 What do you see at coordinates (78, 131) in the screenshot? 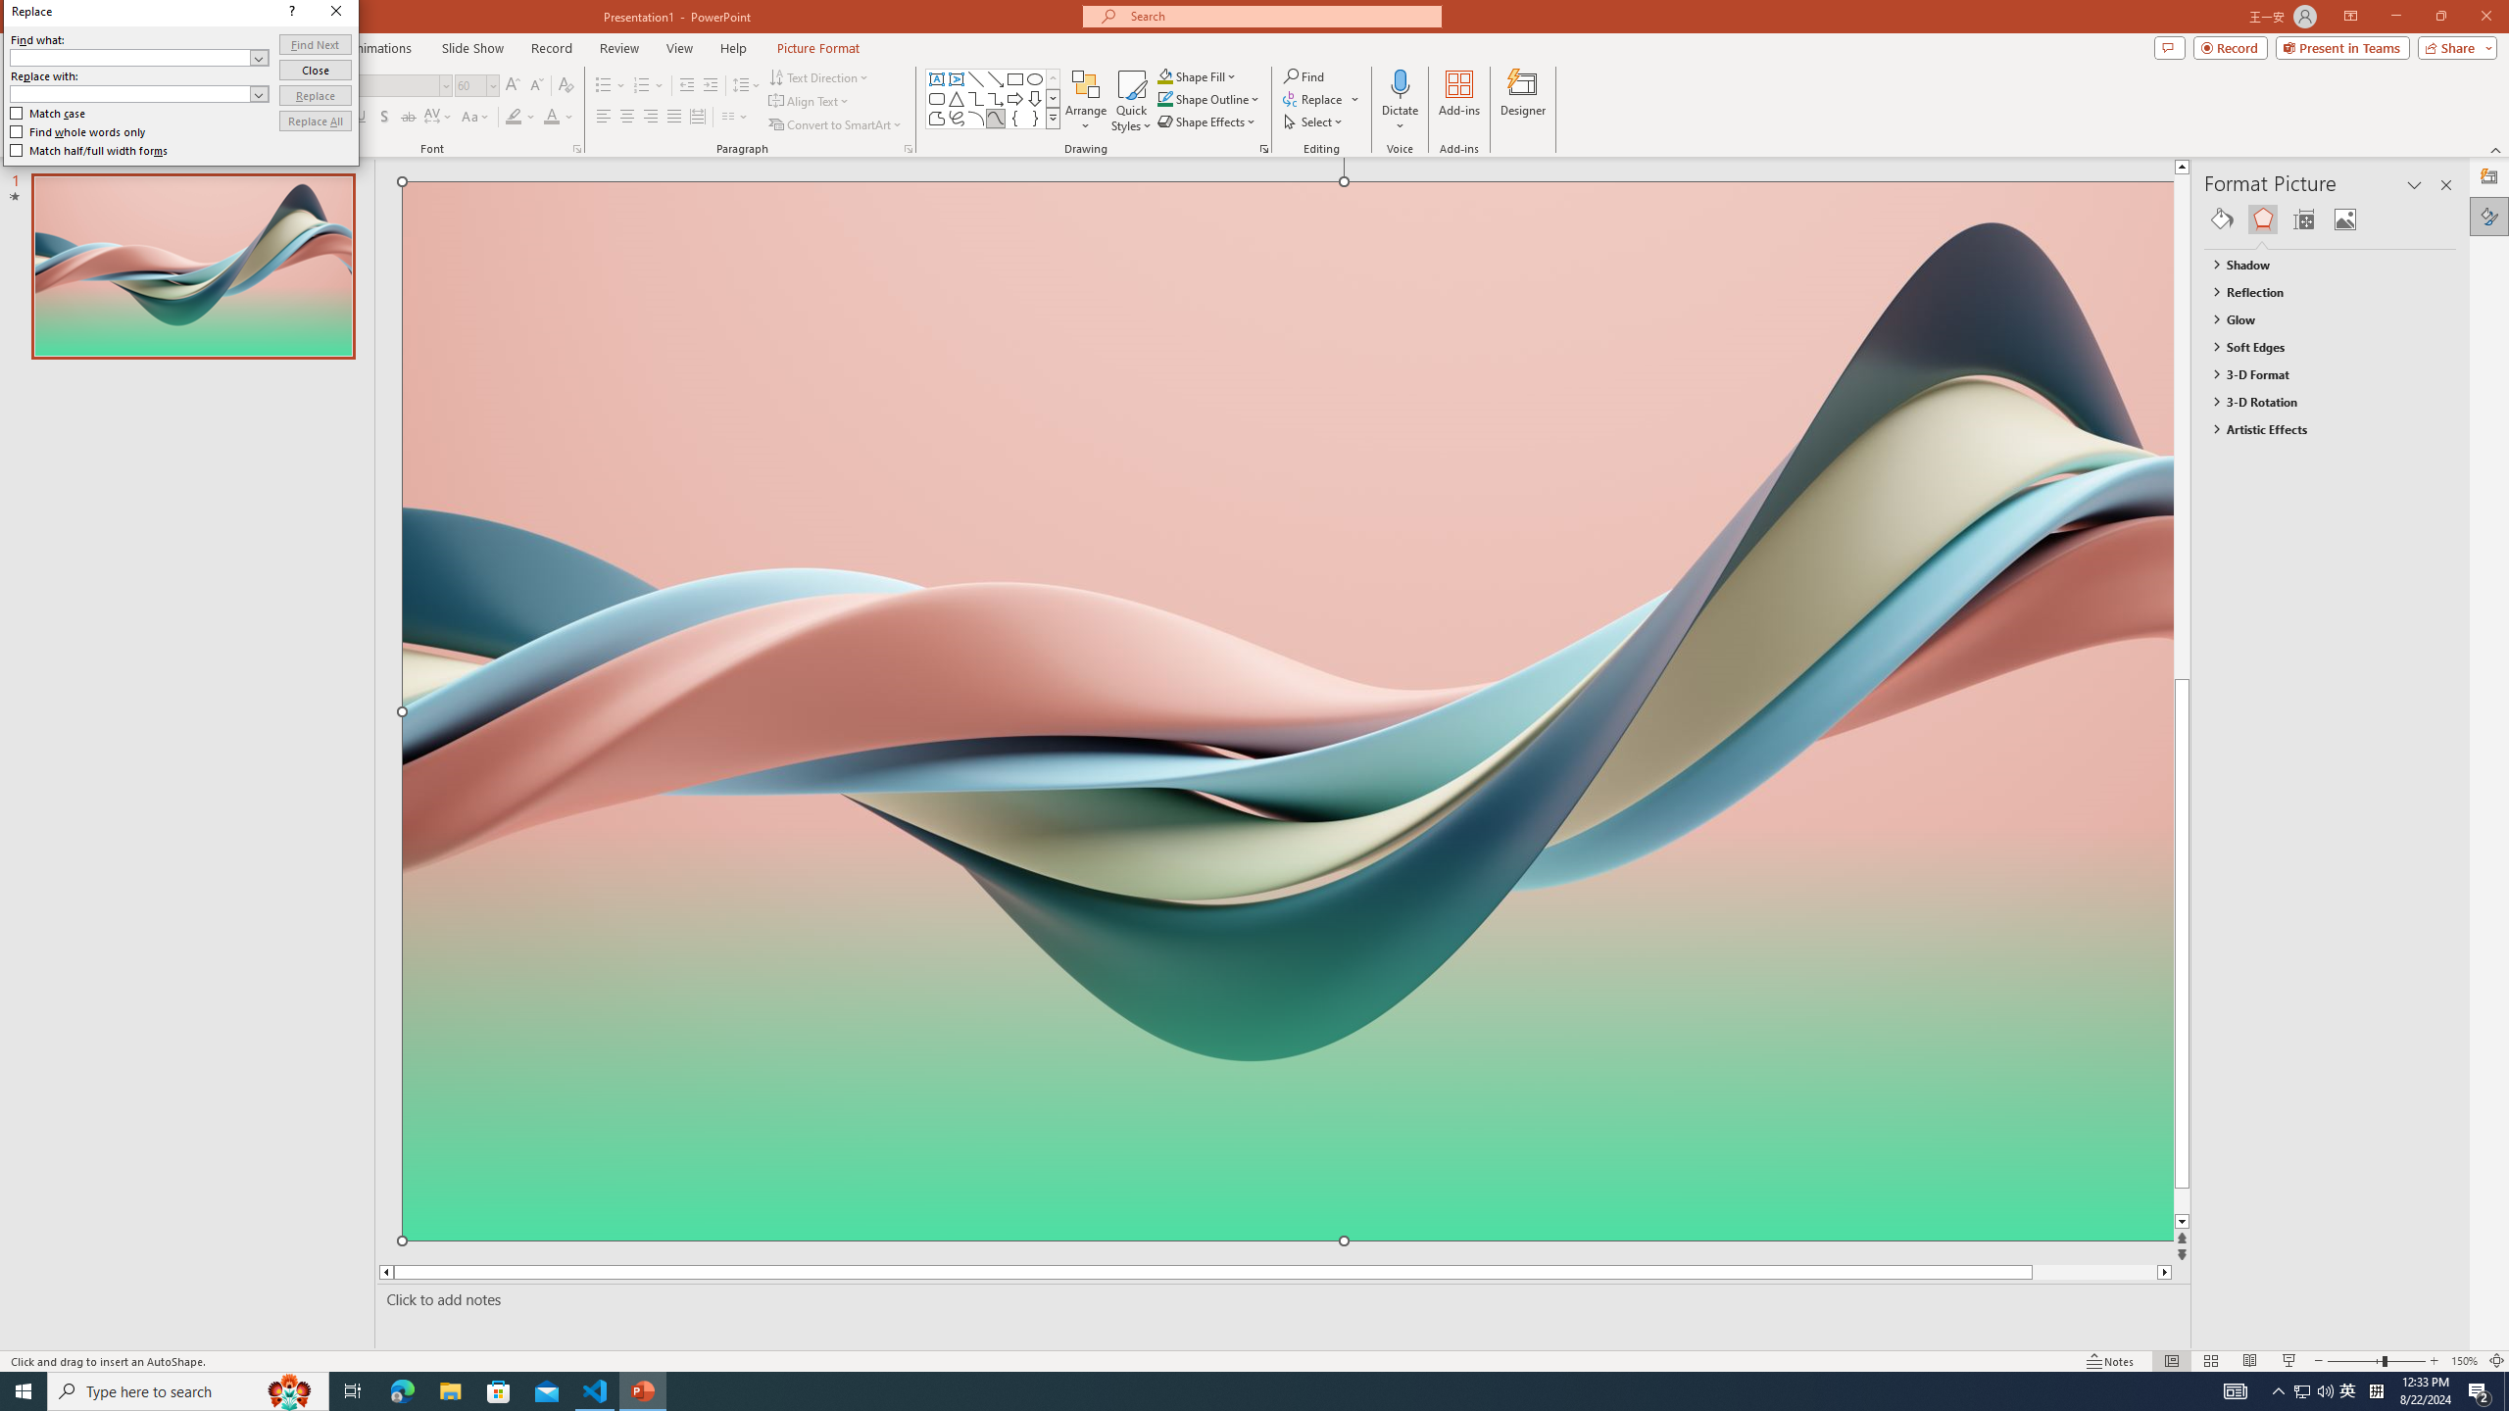
I see `Find whole words only` at bounding box center [78, 131].